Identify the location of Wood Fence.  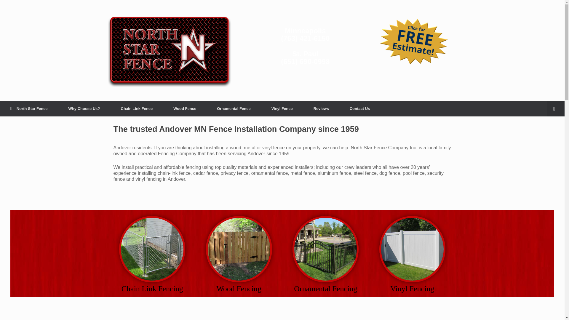
(184, 108).